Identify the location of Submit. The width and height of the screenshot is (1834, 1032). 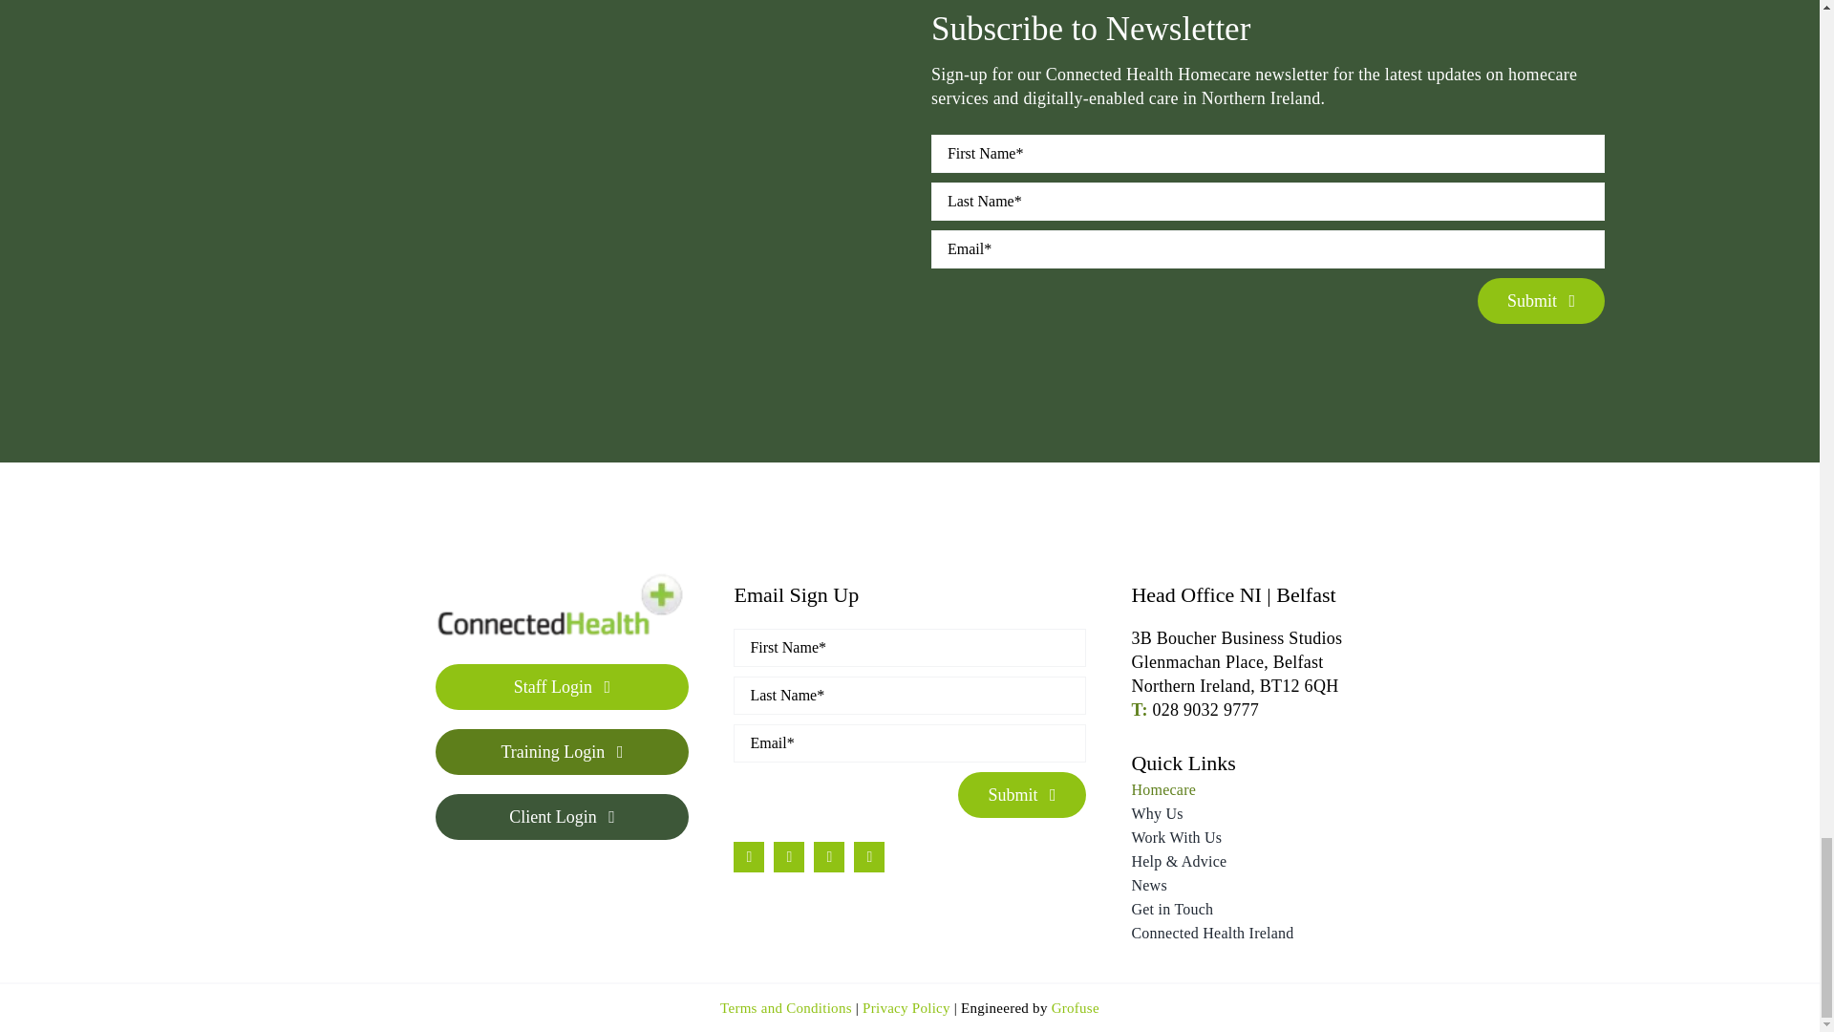
(1269, 239).